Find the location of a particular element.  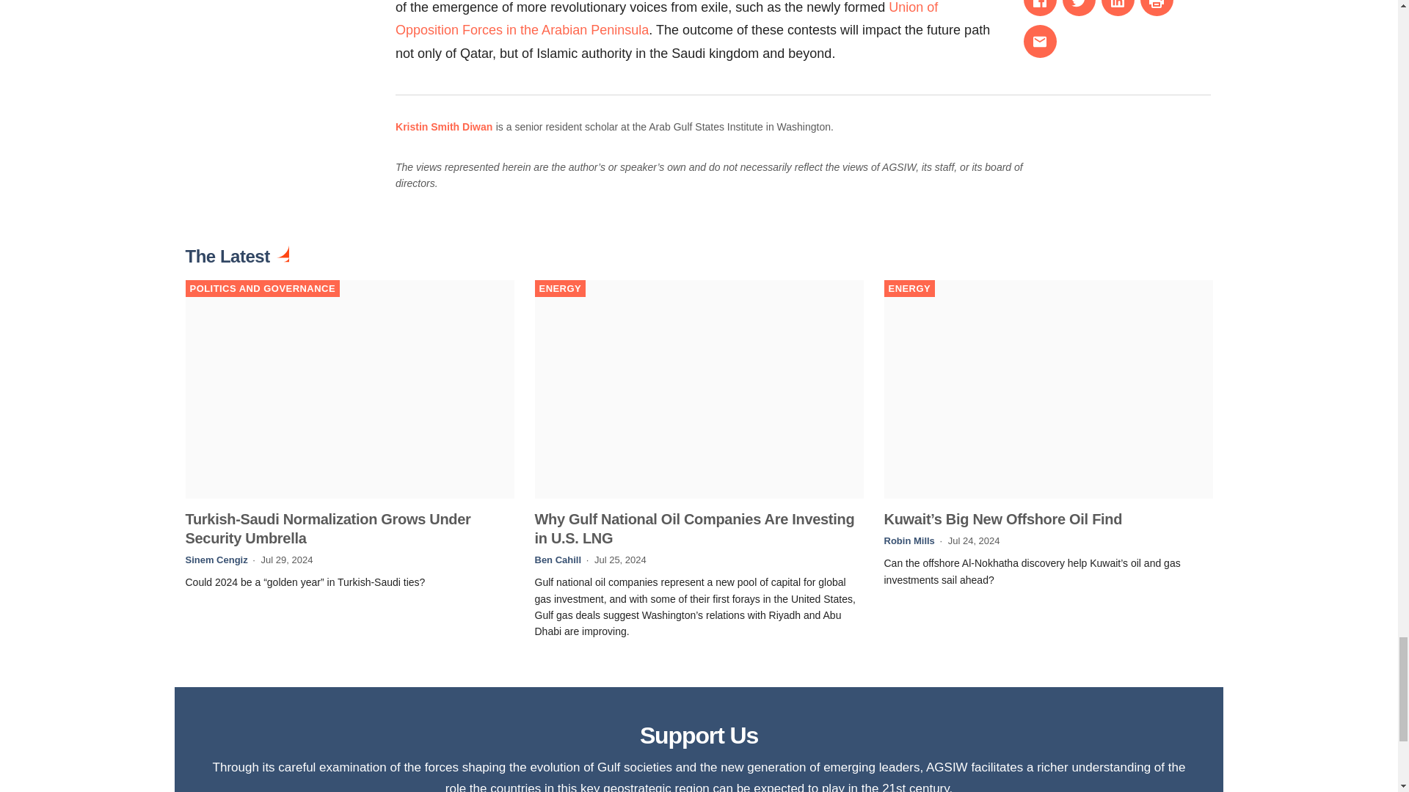

Click to share on Twitter is located at coordinates (1079, 7).